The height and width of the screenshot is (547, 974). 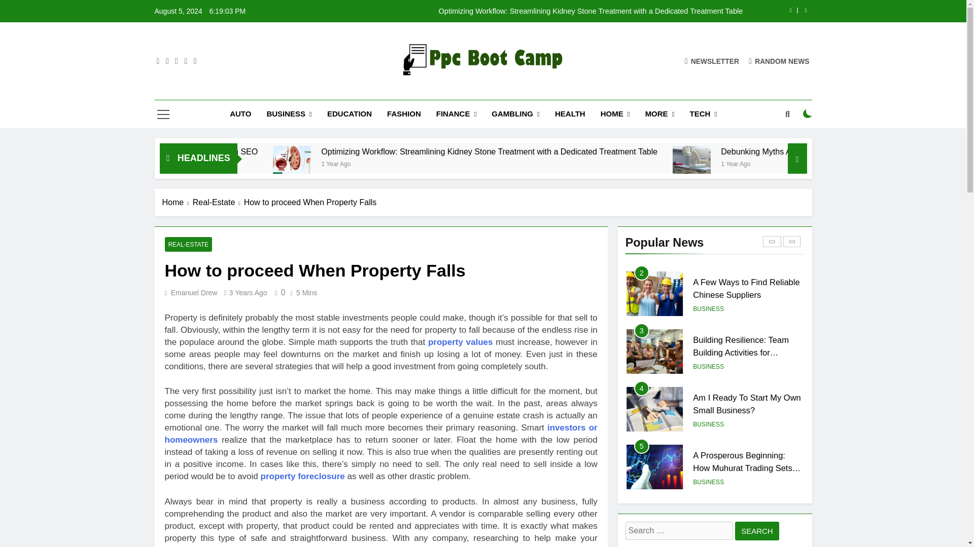 What do you see at coordinates (398, 91) in the screenshot?
I see `Ppc Boot Camp` at bounding box center [398, 91].